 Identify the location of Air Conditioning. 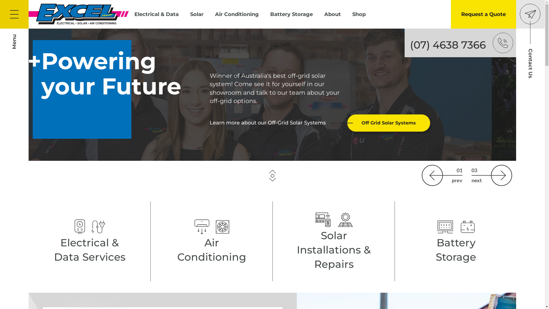
(237, 14).